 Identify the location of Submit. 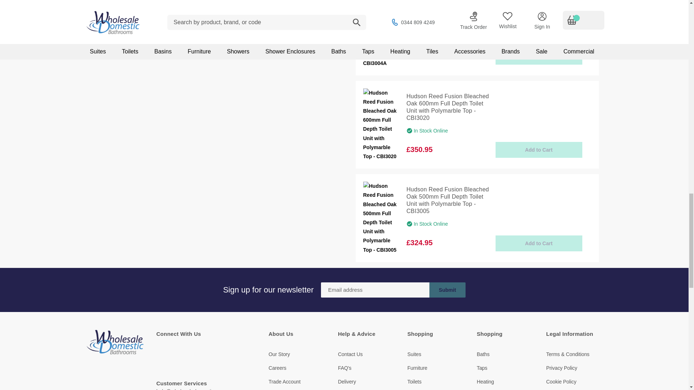
(447, 290).